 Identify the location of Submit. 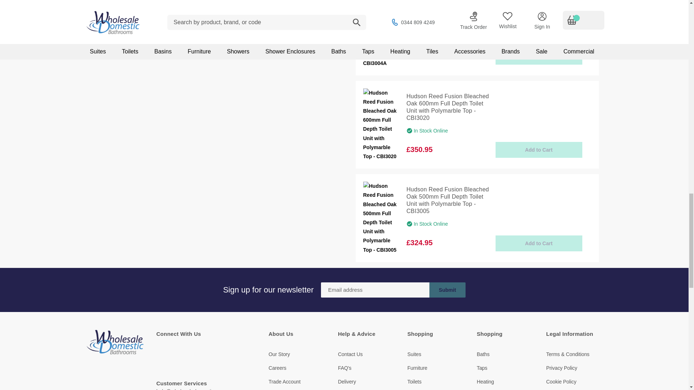
(447, 290).